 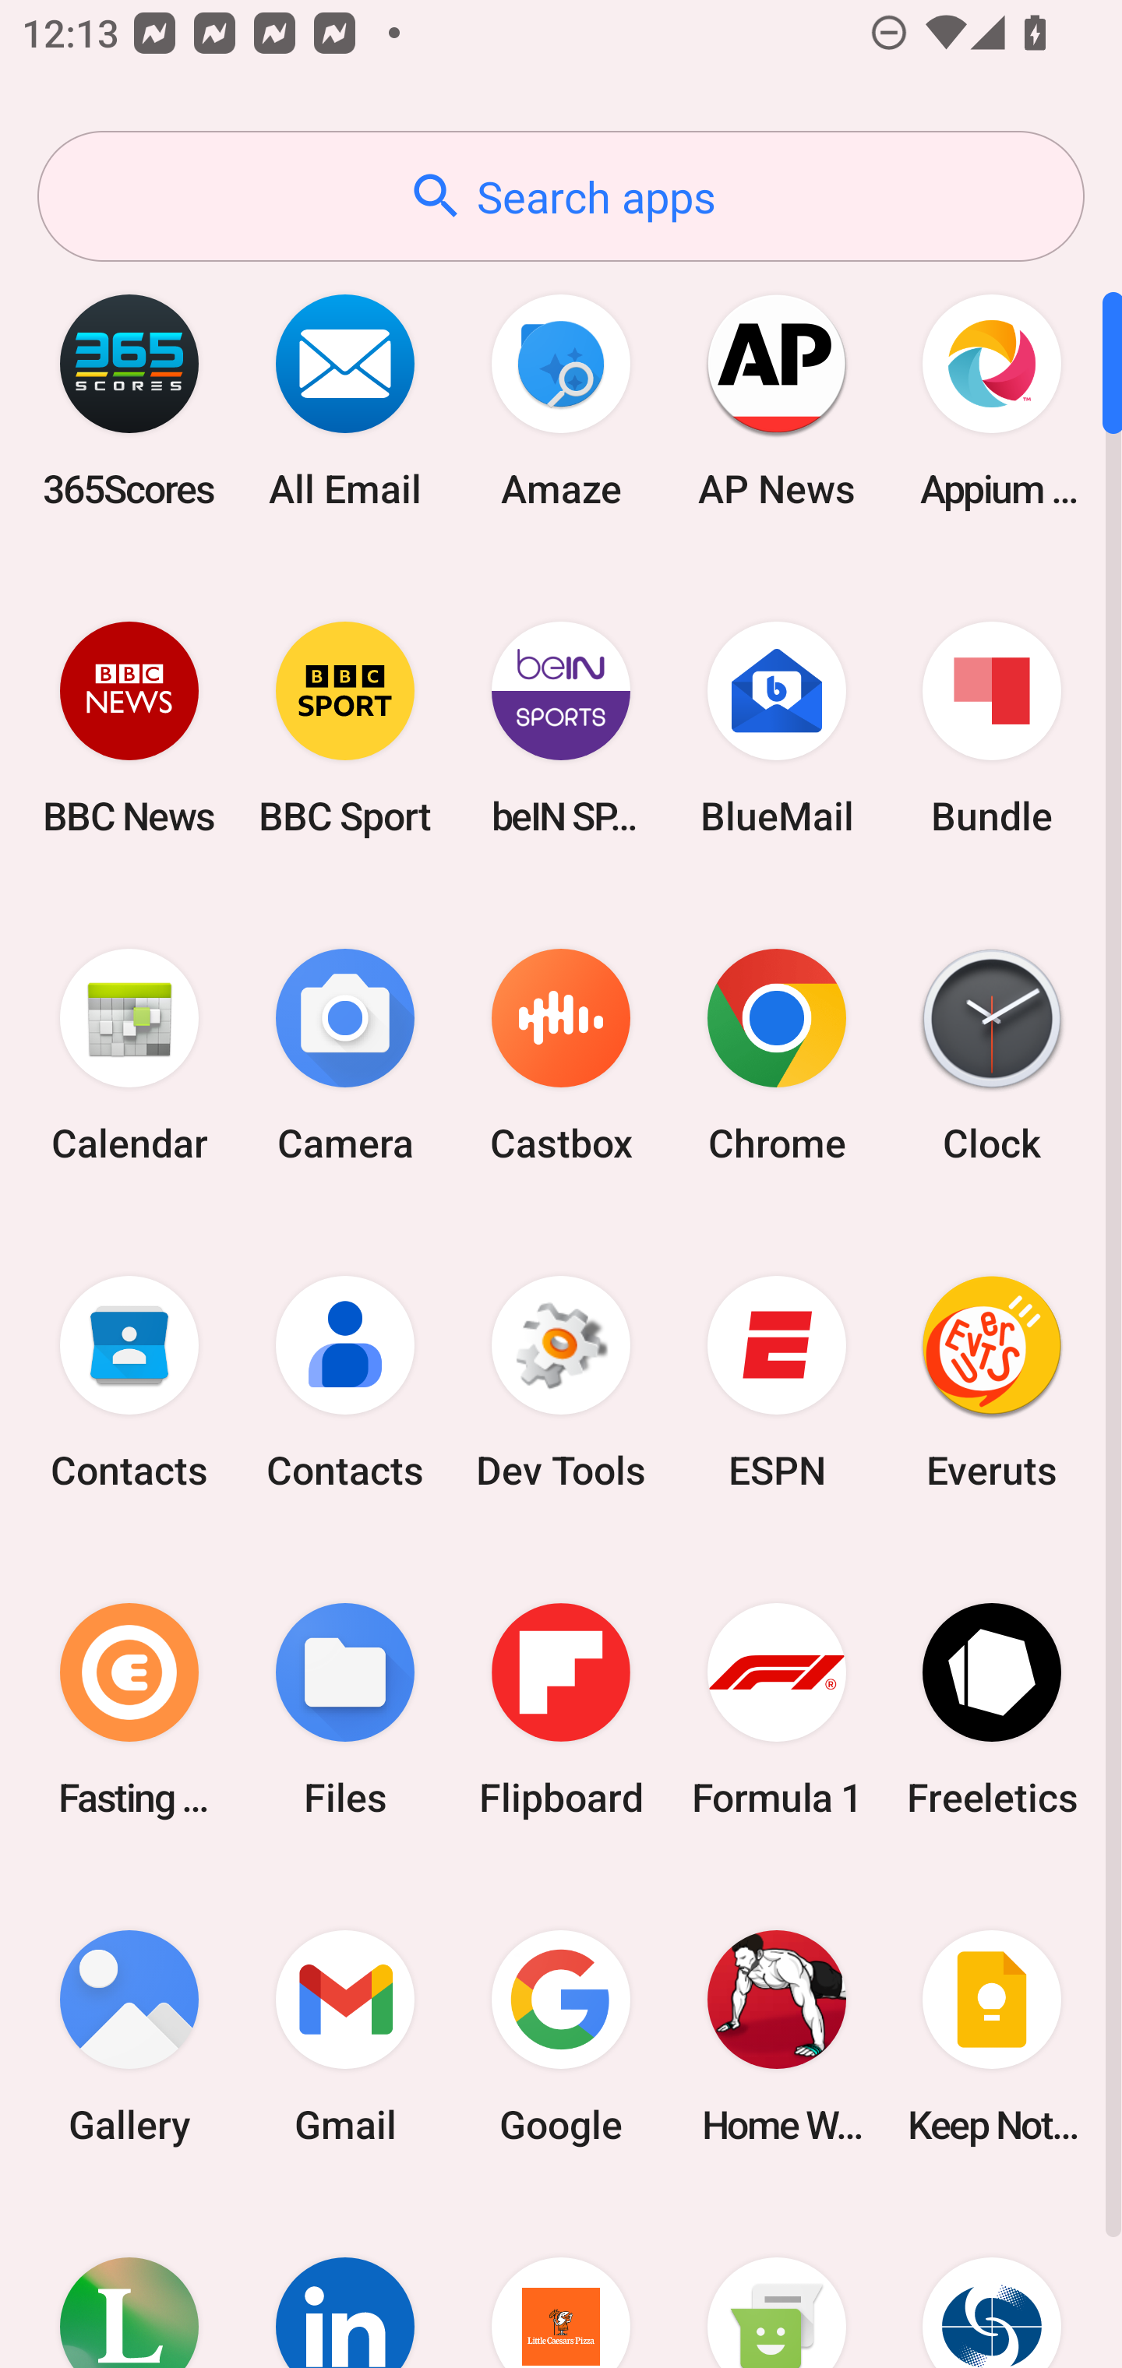 I want to click on Chrome, so click(x=776, y=1056).